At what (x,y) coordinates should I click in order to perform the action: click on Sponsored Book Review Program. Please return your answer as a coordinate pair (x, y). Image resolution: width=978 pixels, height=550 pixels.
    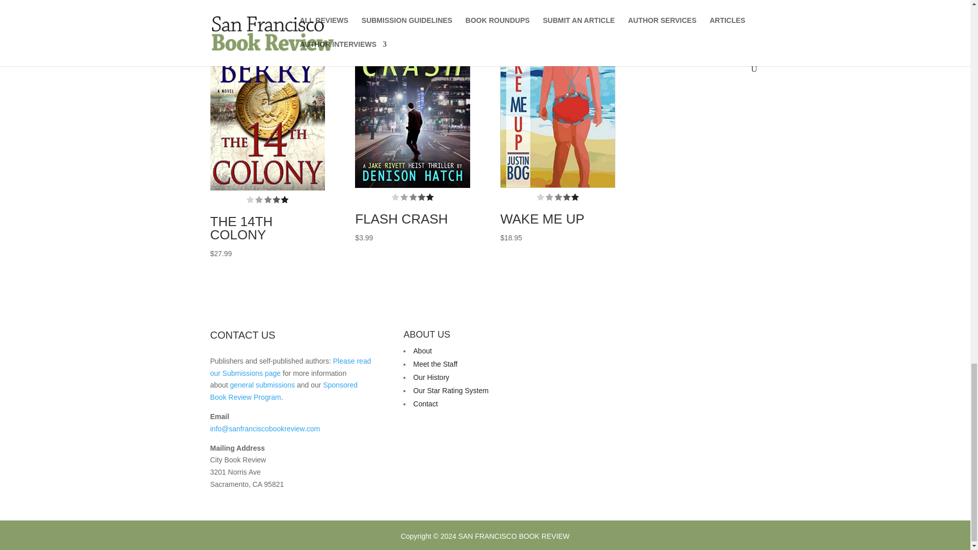
    Looking at the image, I should click on (284, 391).